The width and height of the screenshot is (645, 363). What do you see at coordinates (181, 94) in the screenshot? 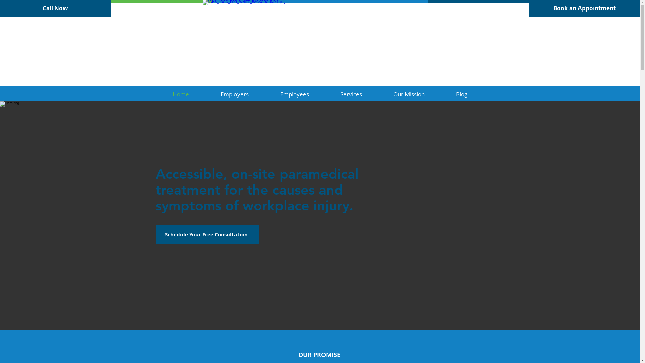
I see `Home` at bounding box center [181, 94].